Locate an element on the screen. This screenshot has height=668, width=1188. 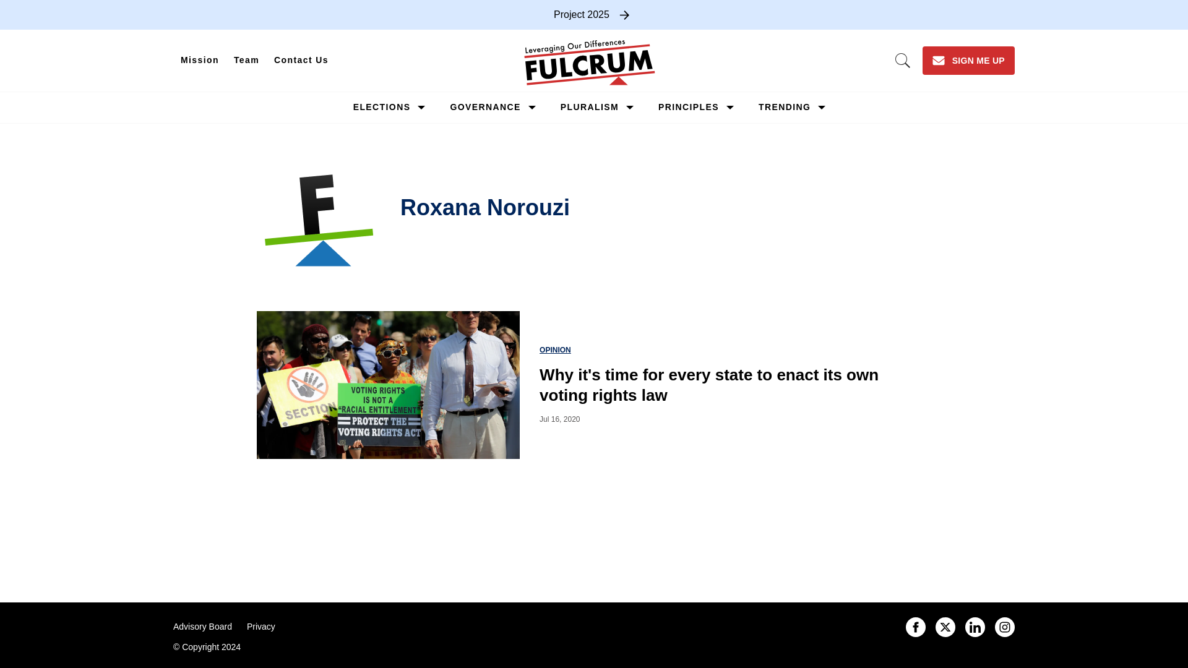
Mission is located at coordinates (200, 61).